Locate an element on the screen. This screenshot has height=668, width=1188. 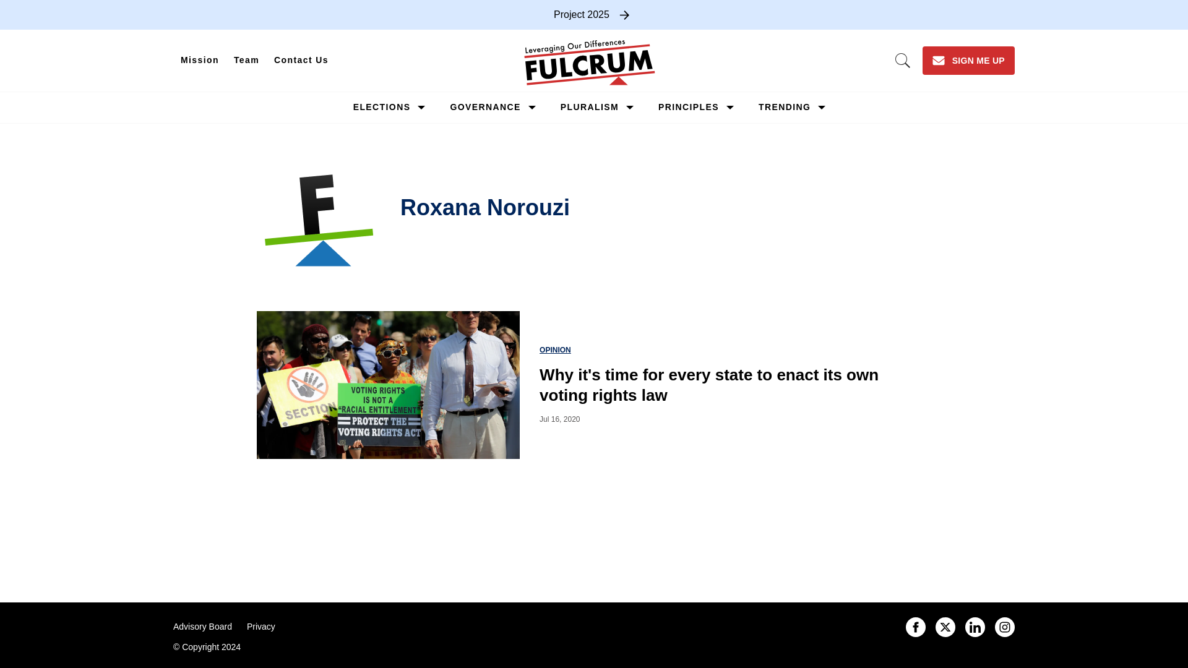
Mission is located at coordinates (200, 61).